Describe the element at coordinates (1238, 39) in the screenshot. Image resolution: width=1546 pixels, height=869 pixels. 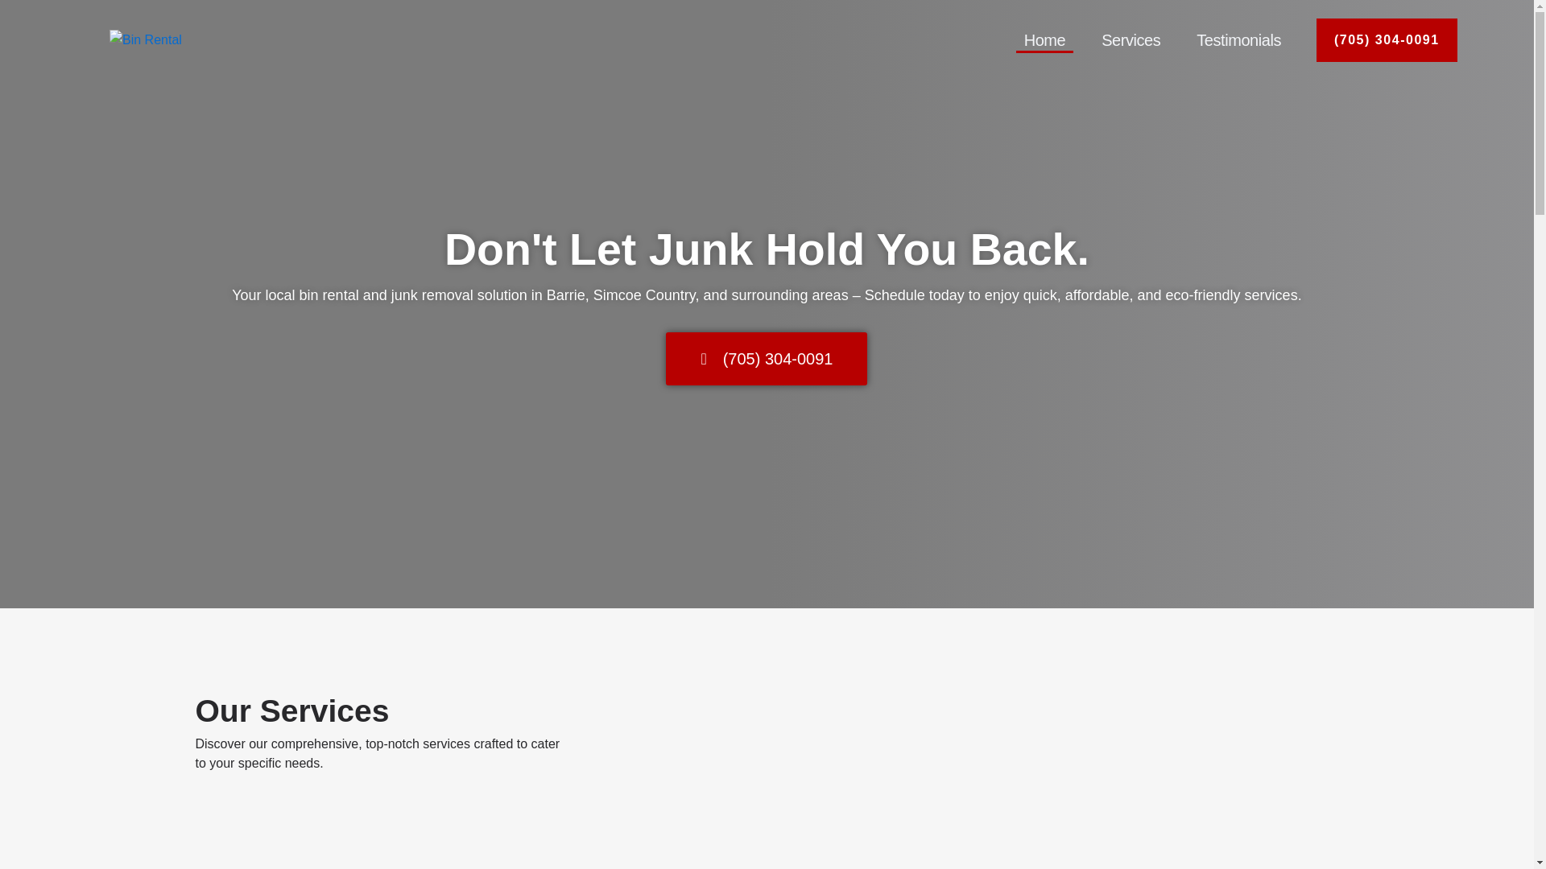
I see `Testimonials` at that location.